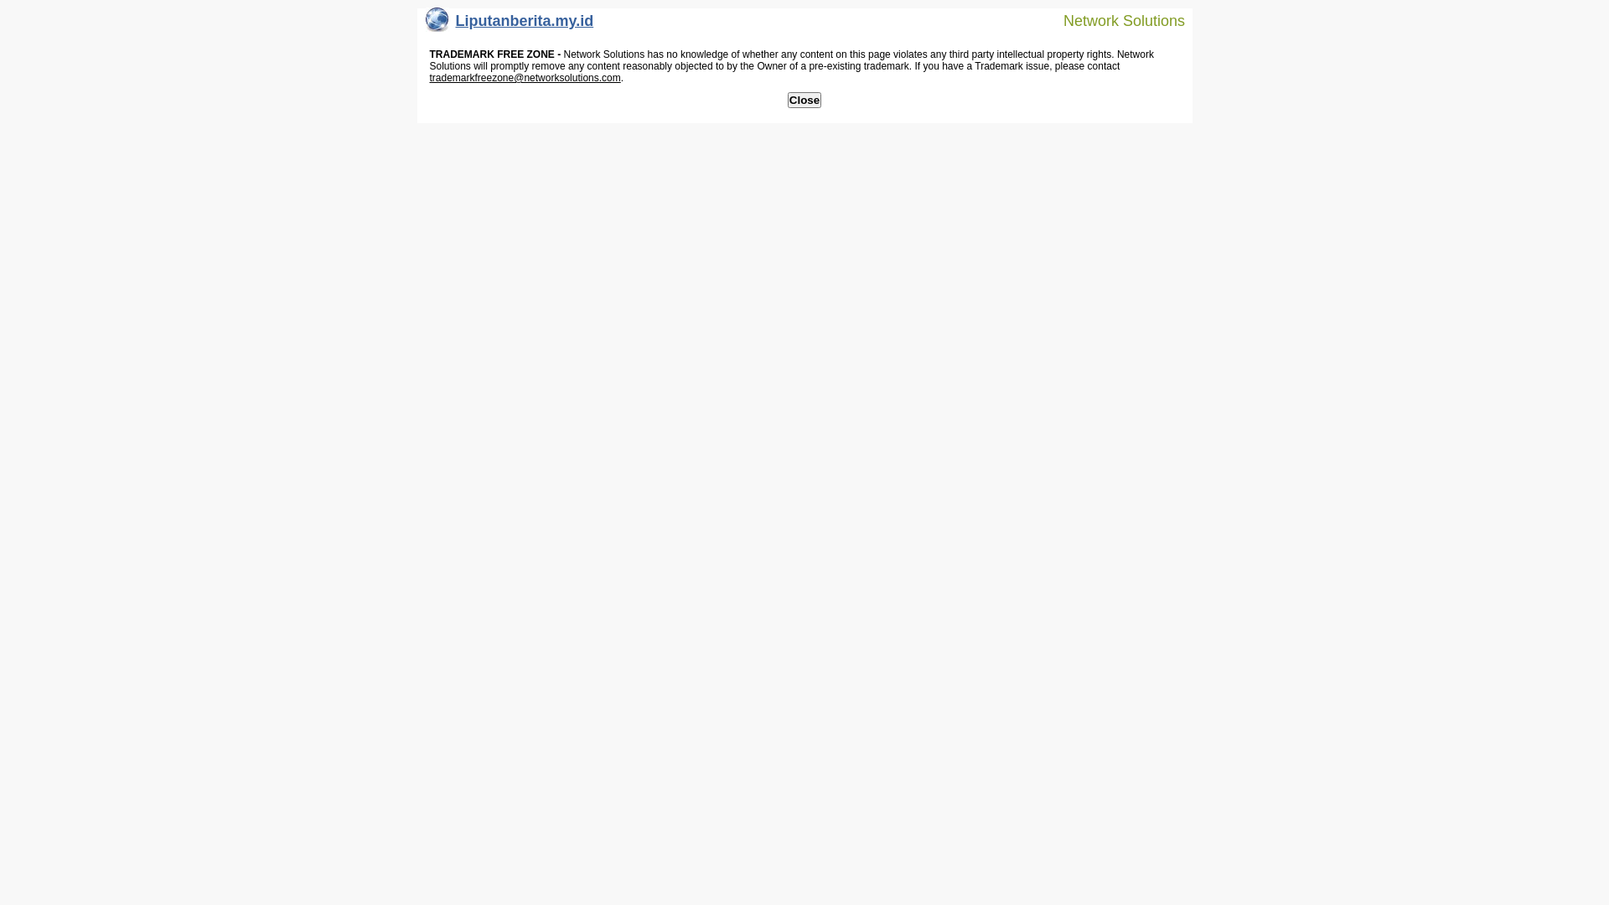 The image size is (1609, 905). Describe the element at coordinates (804, 101) in the screenshot. I see `Close` at that location.